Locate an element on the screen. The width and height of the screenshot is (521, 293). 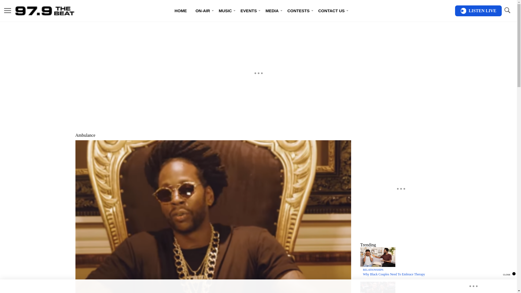
TOGGLE SEARCH is located at coordinates (507, 10).